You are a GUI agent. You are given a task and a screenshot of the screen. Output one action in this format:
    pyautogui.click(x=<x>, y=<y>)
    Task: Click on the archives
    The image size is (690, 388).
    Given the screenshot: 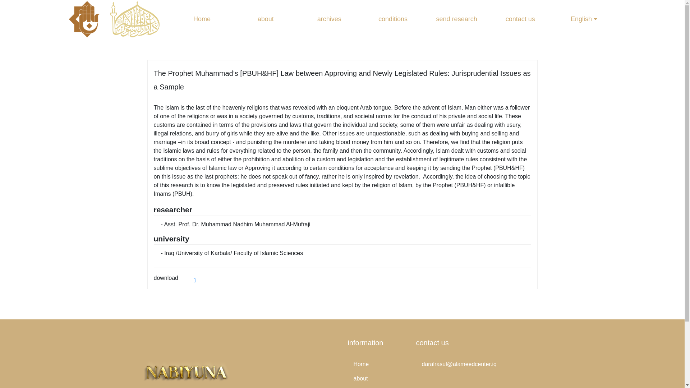 What is the action you would take?
    pyautogui.click(x=377, y=387)
    